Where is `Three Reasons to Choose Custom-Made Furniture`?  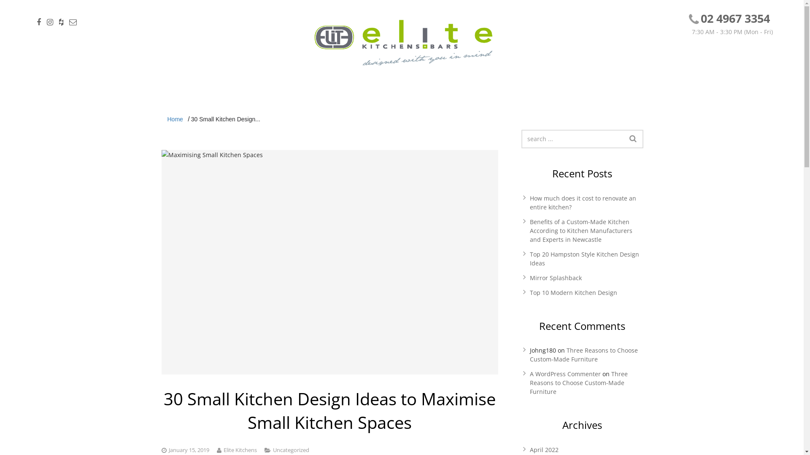 Three Reasons to Choose Custom-Made Furniture is located at coordinates (579, 383).